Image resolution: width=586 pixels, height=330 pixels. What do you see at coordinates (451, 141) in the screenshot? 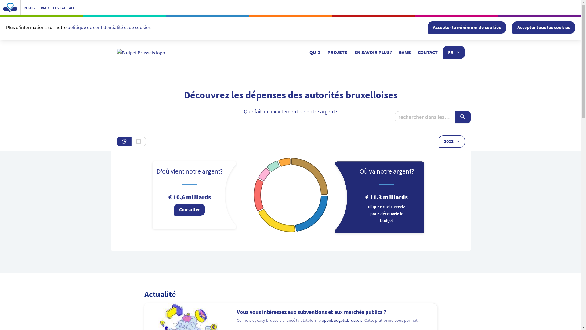
I see `2023` at bounding box center [451, 141].